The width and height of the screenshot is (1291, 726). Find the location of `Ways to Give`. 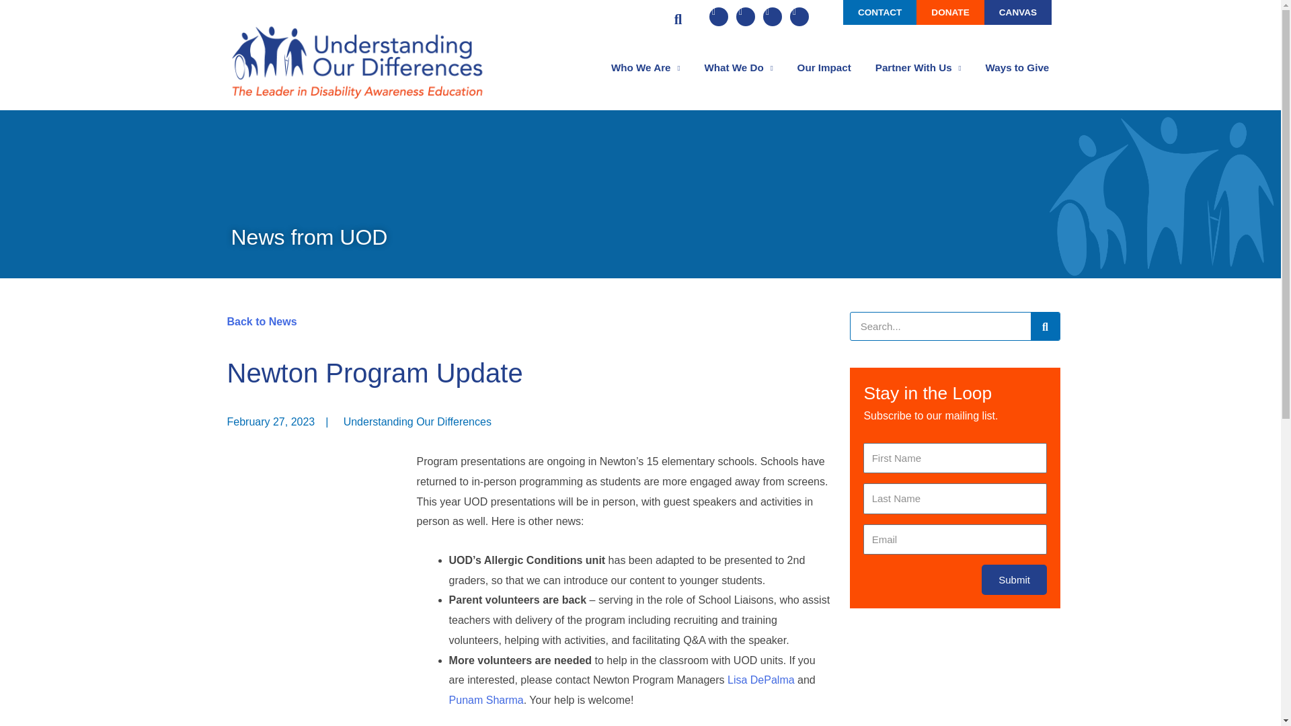

Ways to Give is located at coordinates (1017, 67).